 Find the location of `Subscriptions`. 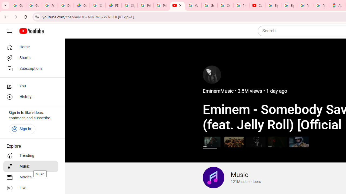

Subscriptions is located at coordinates (31, 68).